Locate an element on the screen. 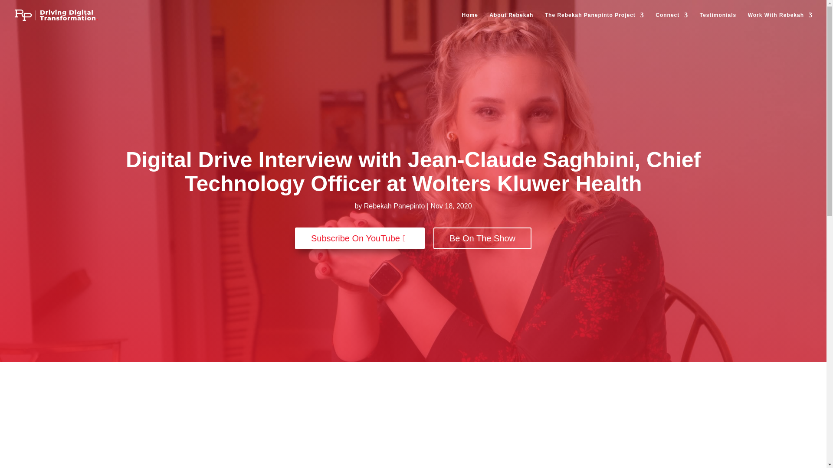 The width and height of the screenshot is (833, 468). Be On The Show is located at coordinates (482, 238).